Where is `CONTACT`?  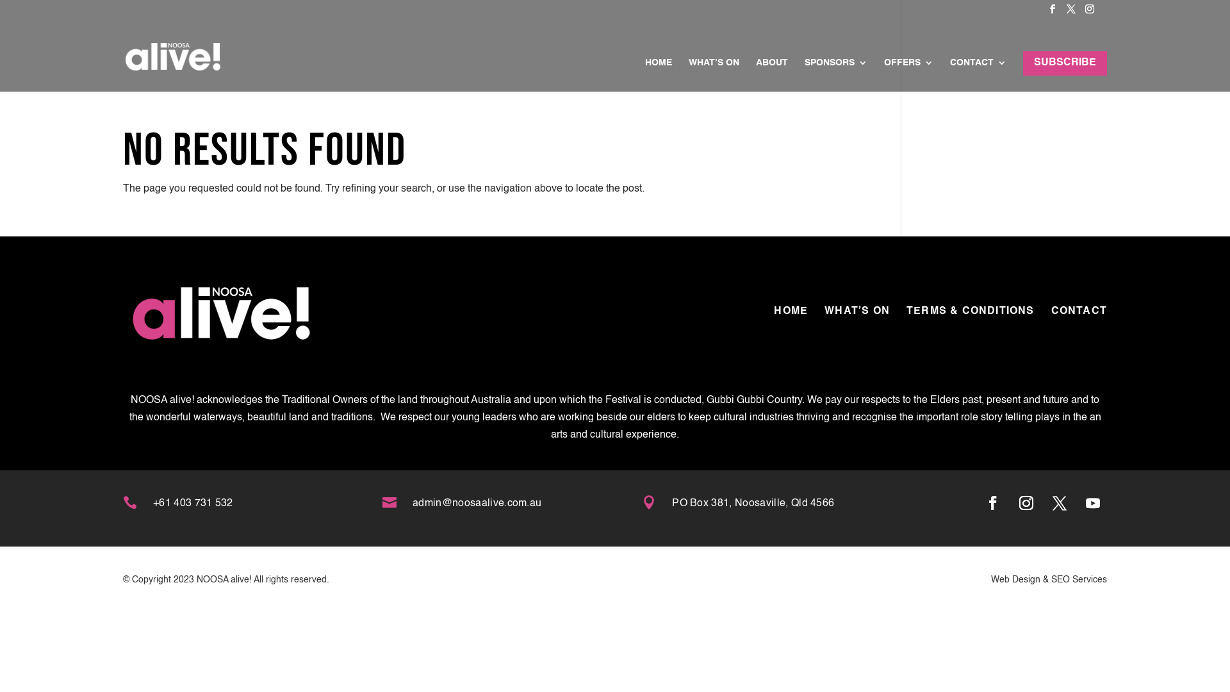 CONTACT is located at coordinates (1079, 311).